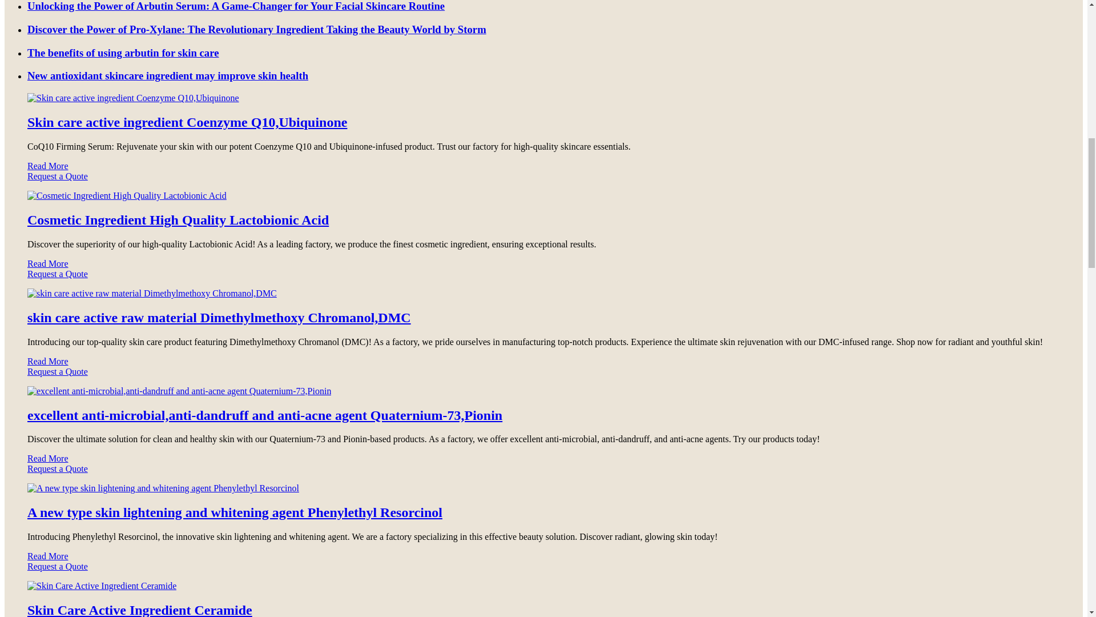 Image resolution: width=1096 pixels, height=617 pixels. Describe the element at coordinates (187, 122) in the screenshot. I see `Skin care active ingredient Coenzyme Q10,Ubiquinone` at that location.